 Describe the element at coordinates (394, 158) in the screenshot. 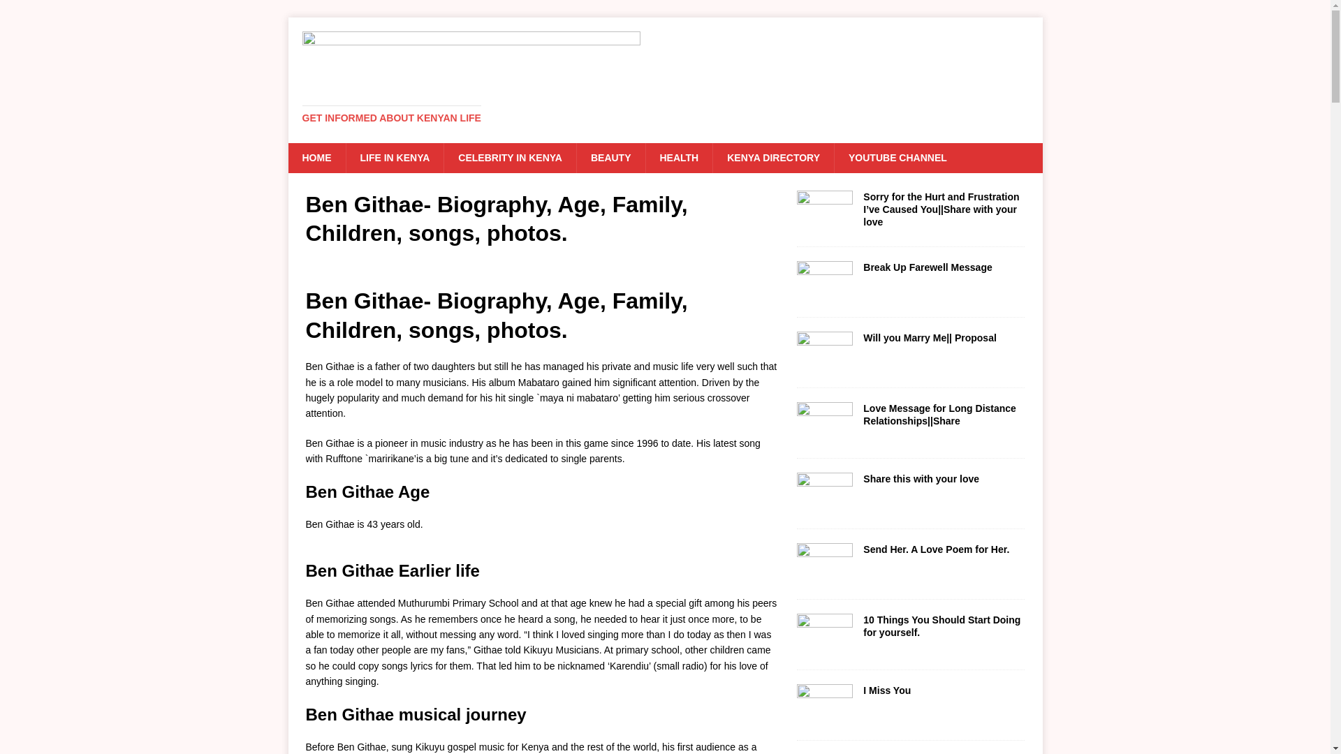

I see `LIFE IN KENYA` at that location.